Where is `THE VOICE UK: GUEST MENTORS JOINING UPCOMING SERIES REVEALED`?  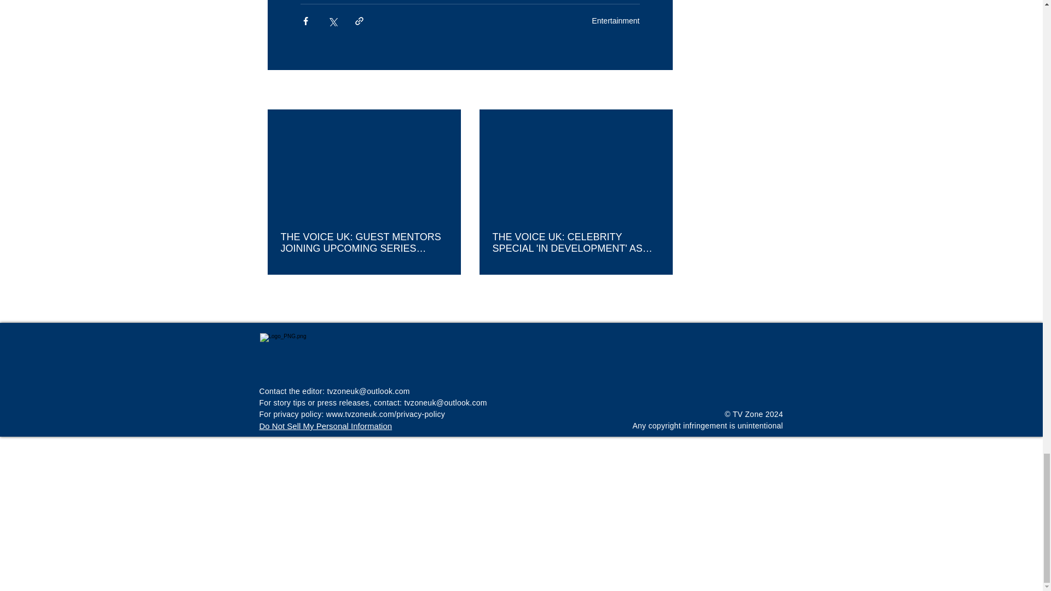 THE VOICE UK: GUEST MENTORS JOINING UPCOMING SERIES REVEALED is located at coordinates (363, 243).